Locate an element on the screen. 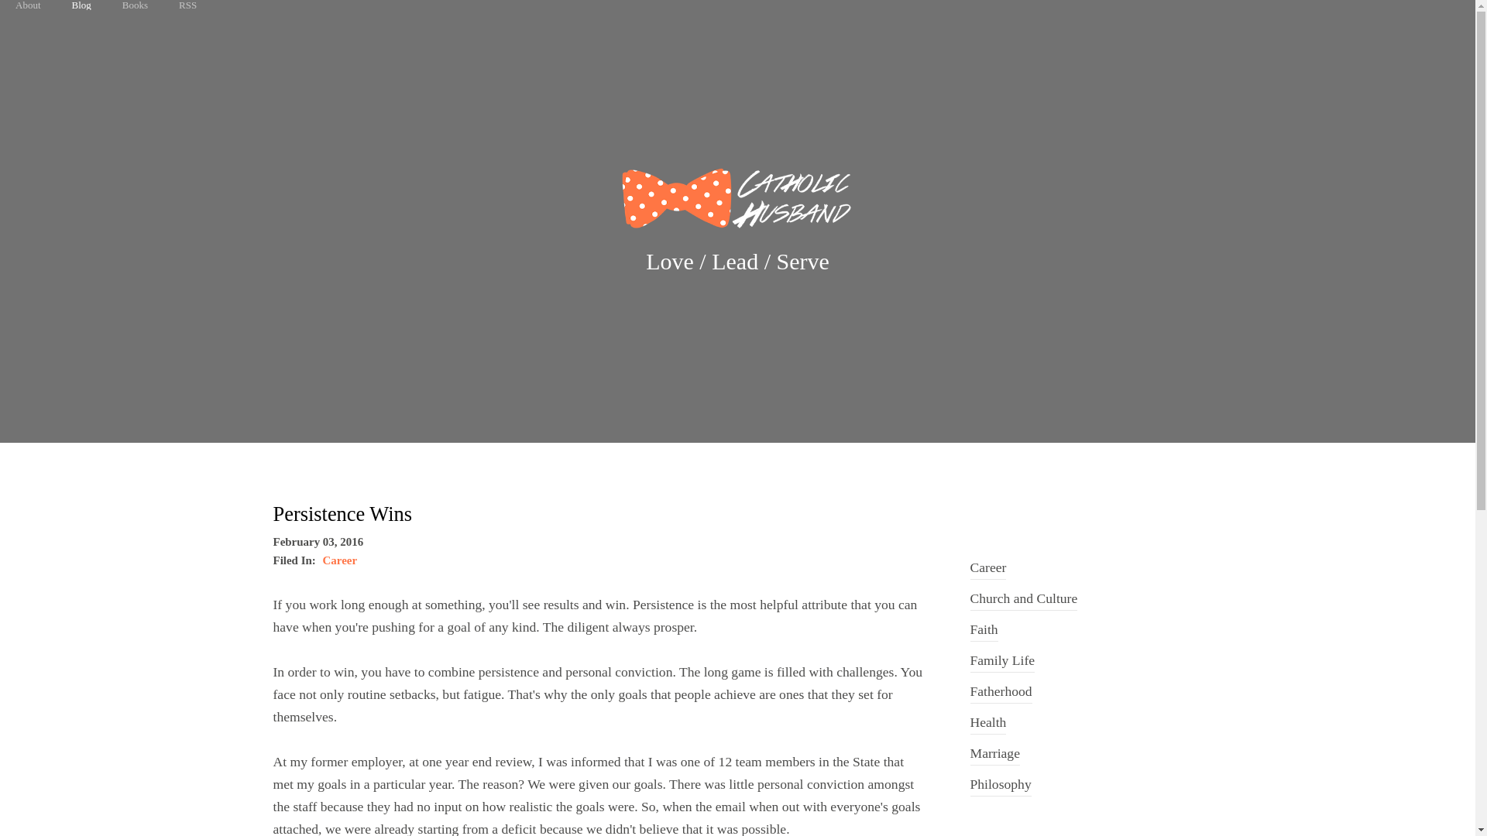 The width and height of the screenshot is (1487, 836). Faith is located at coordinates (984, 626).